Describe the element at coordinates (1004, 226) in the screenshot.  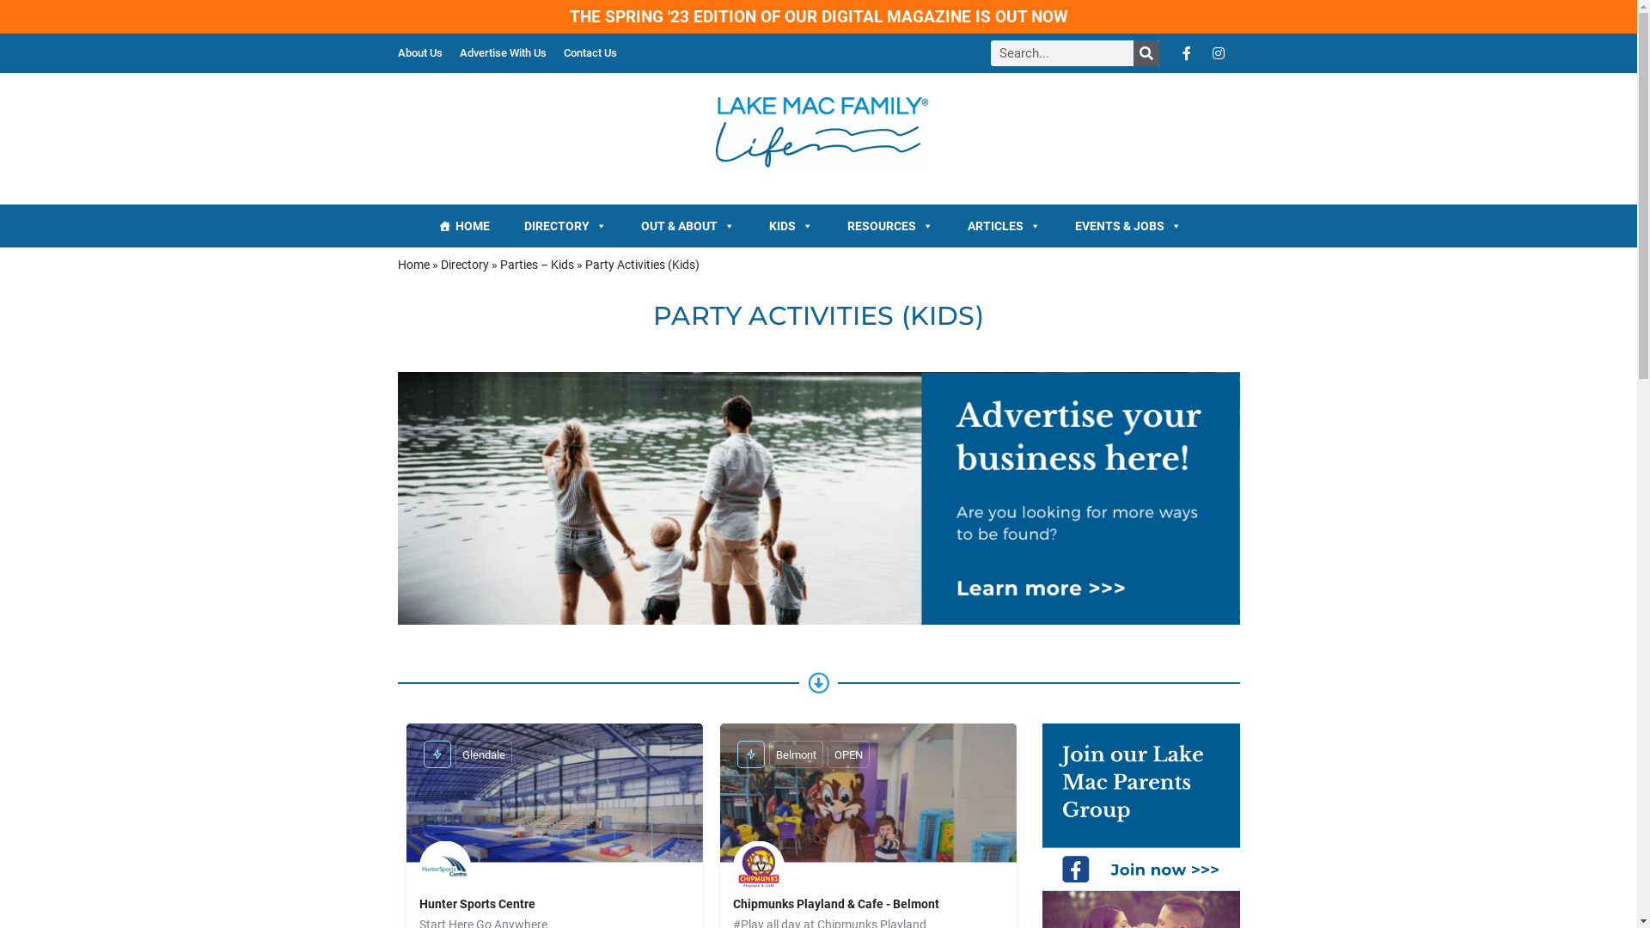
I see `ARTICLES` at that location.